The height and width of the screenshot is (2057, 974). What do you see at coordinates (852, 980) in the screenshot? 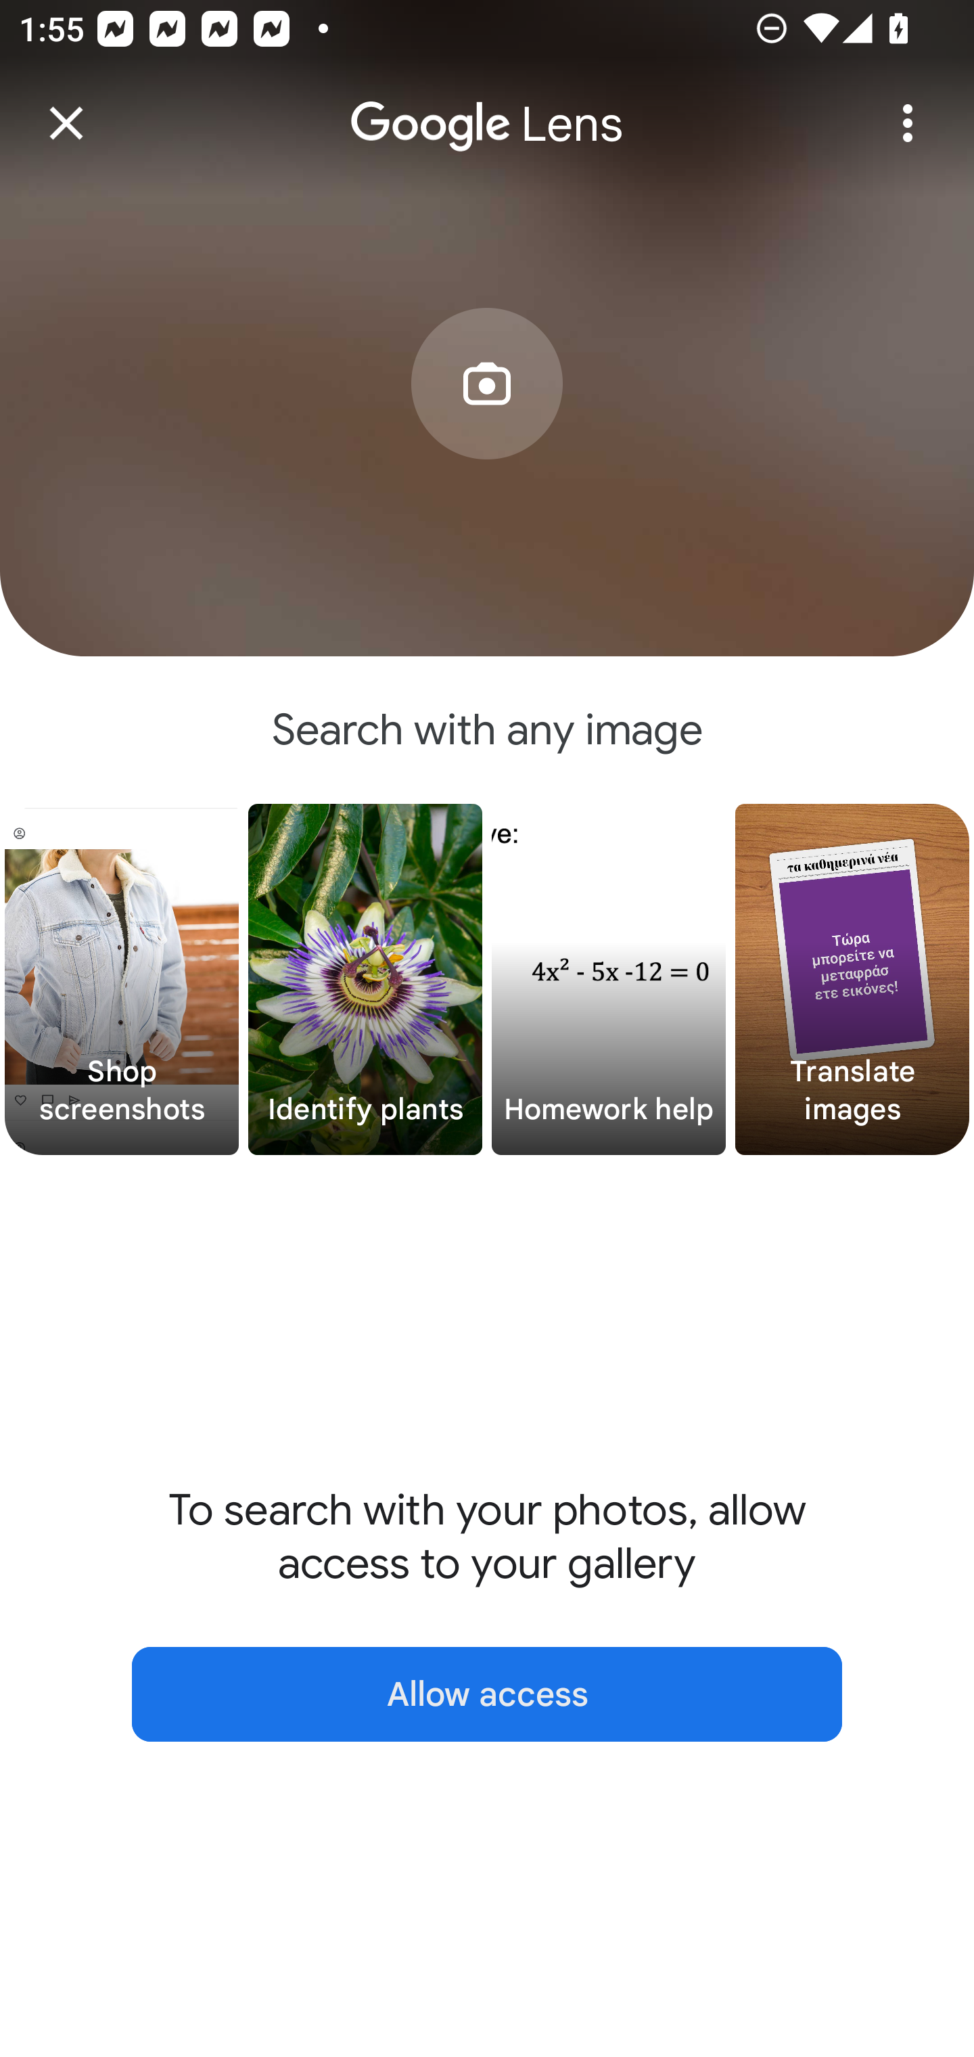
I see `Translate images` at bounding box center [852, 980].